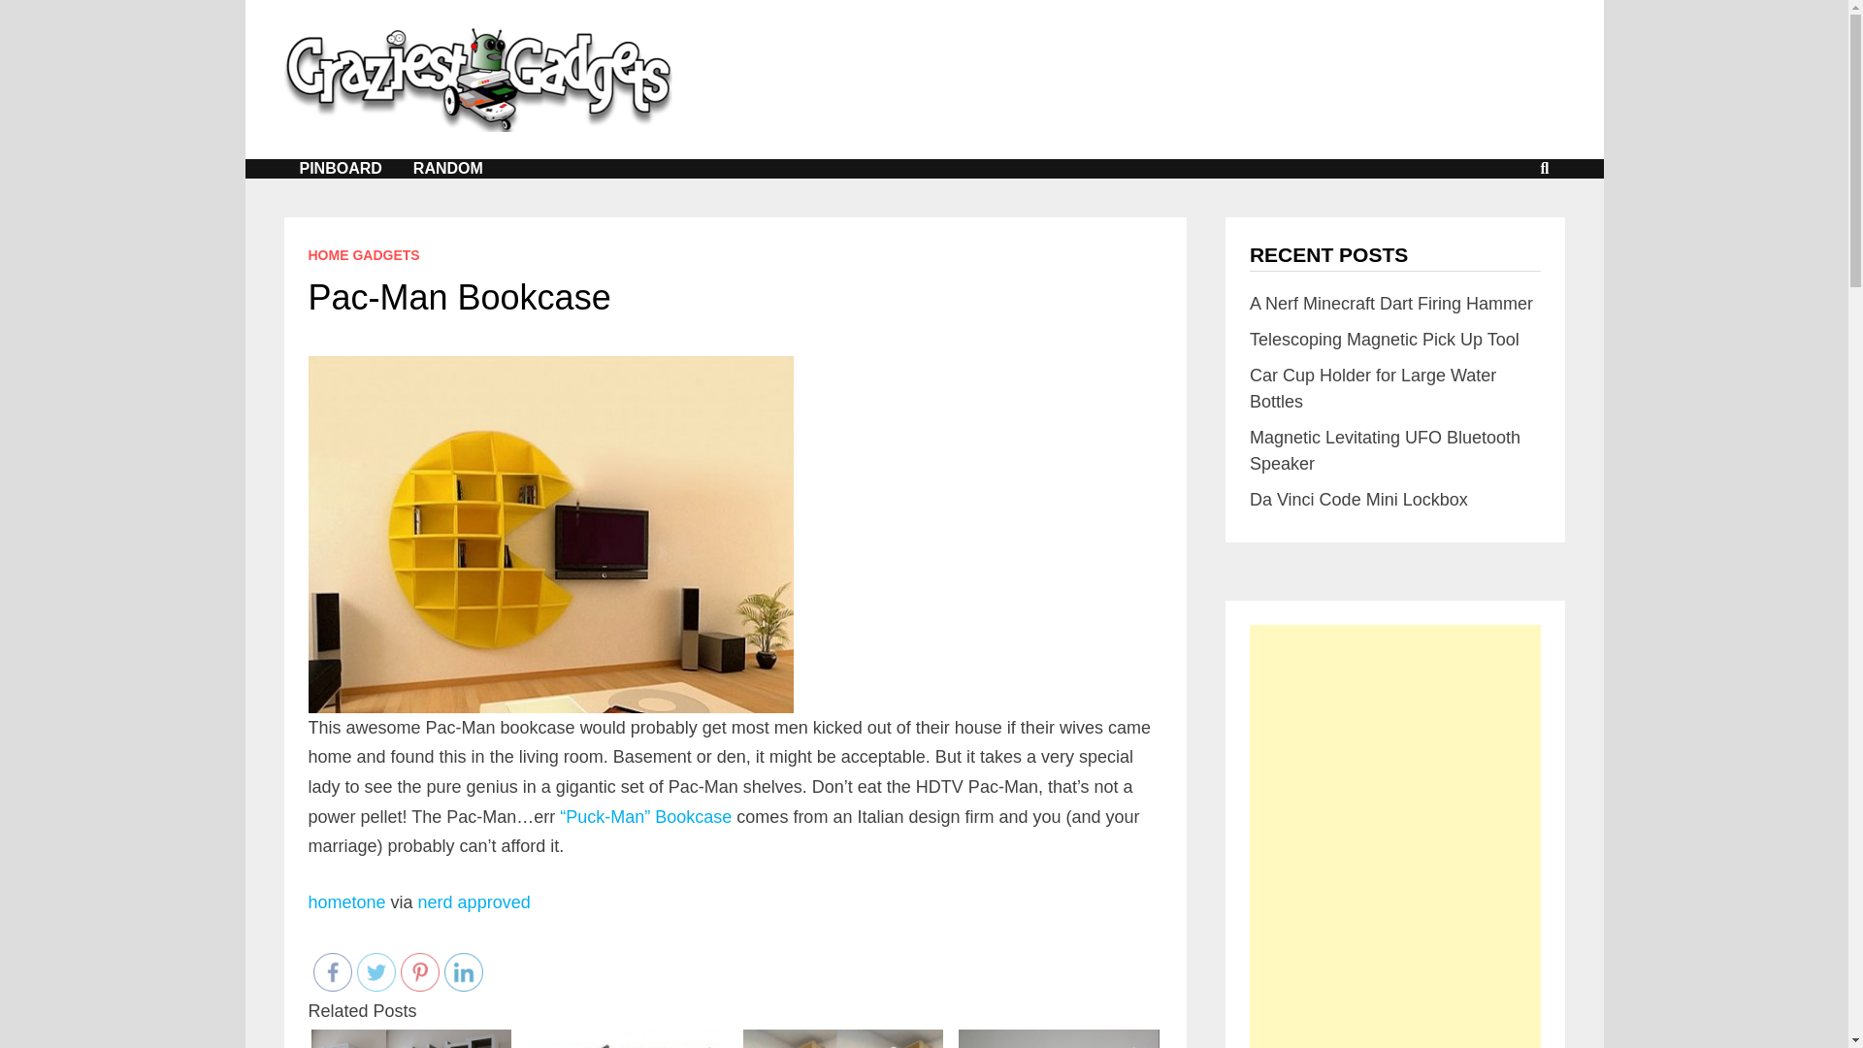  Describe the element at coordinates (347, 902) in the screenshot. I see `hometone` at that location.